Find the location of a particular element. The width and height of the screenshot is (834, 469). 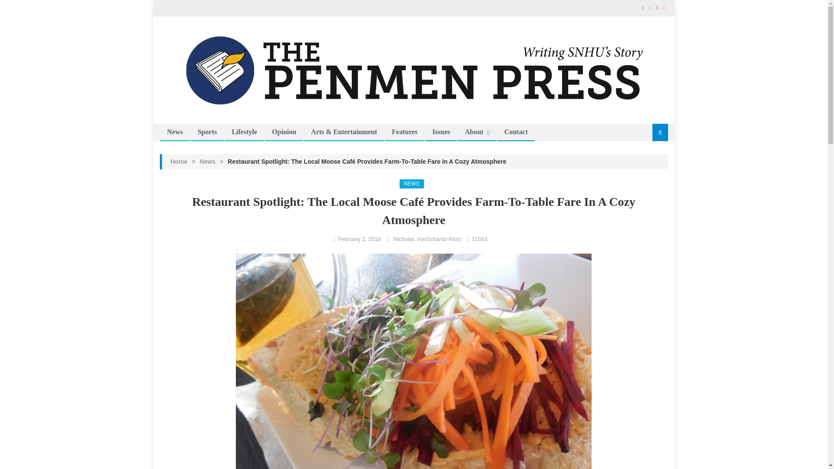

Lifestyle is located at coordinates (244, 132).